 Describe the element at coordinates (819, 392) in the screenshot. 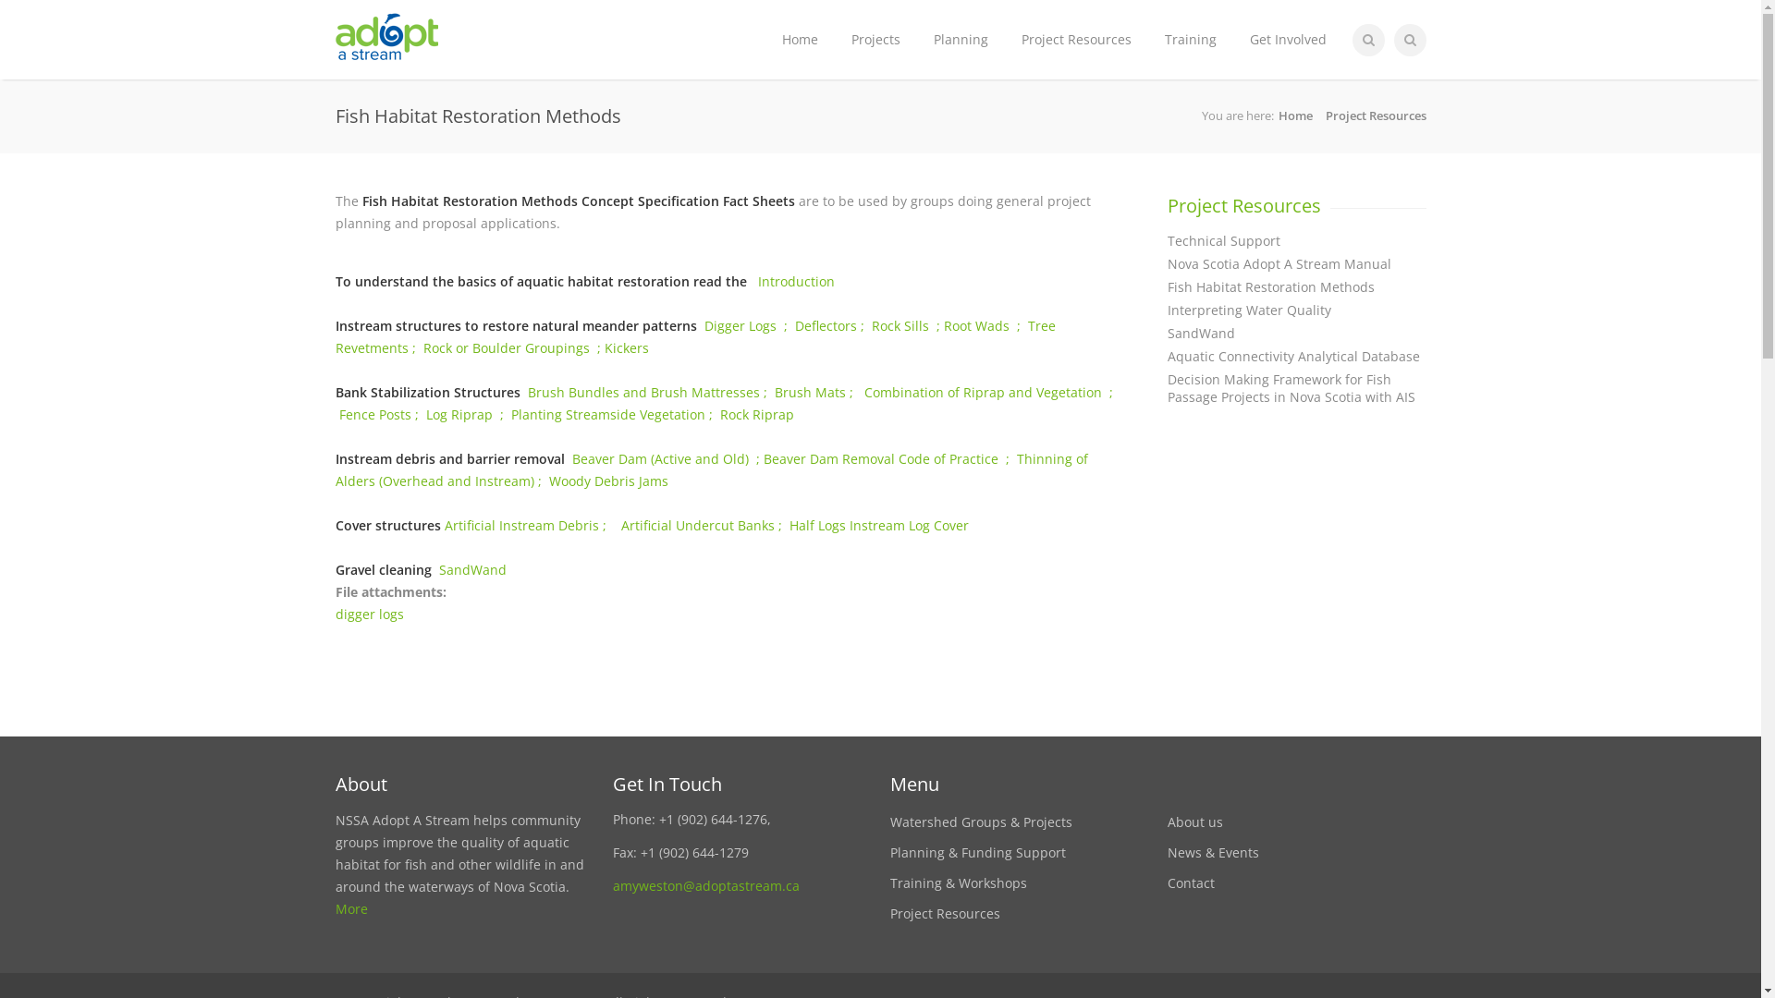

I see `Brush Mats ;  ` at that location.